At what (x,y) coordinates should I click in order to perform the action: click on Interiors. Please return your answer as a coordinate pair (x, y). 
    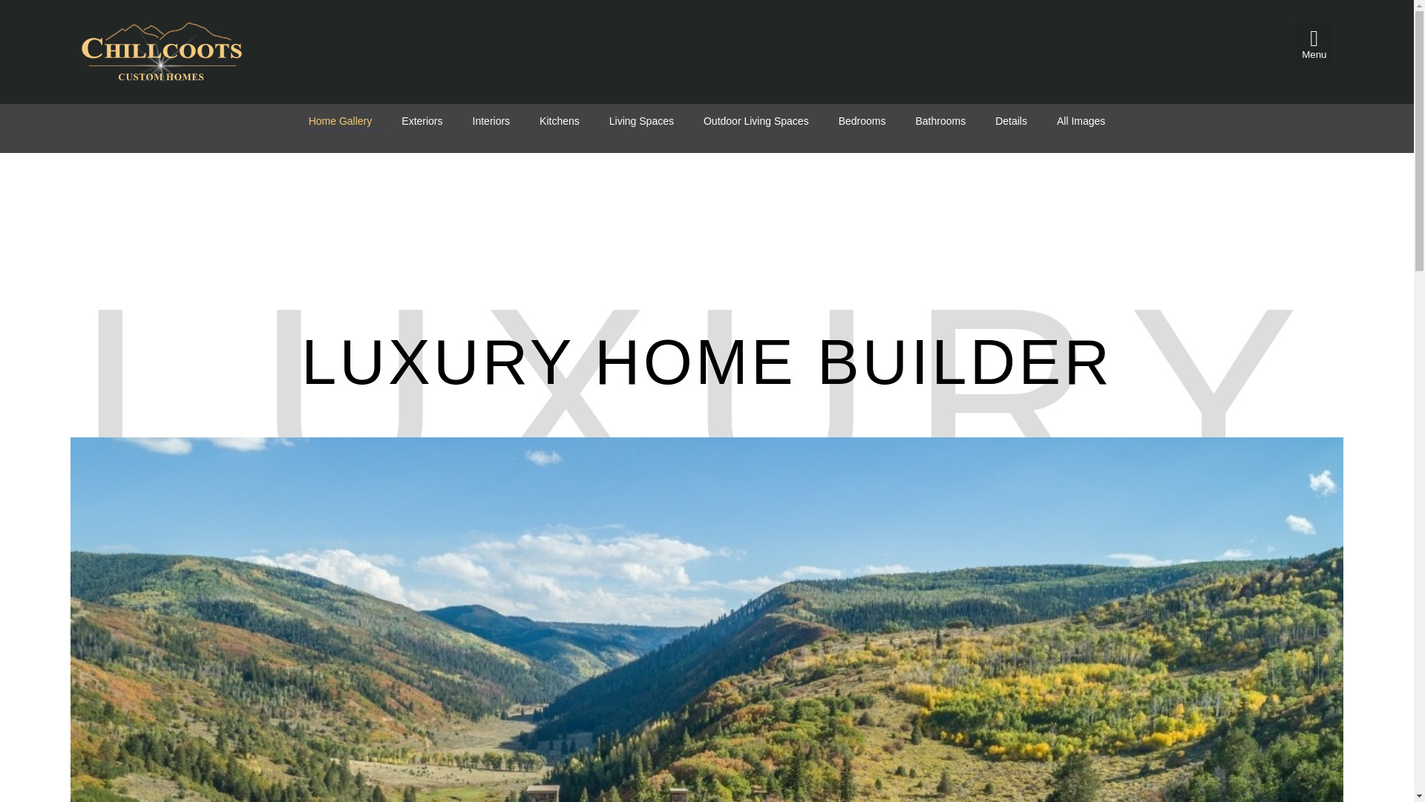
    Looking at the image, I should click on (491, 121).